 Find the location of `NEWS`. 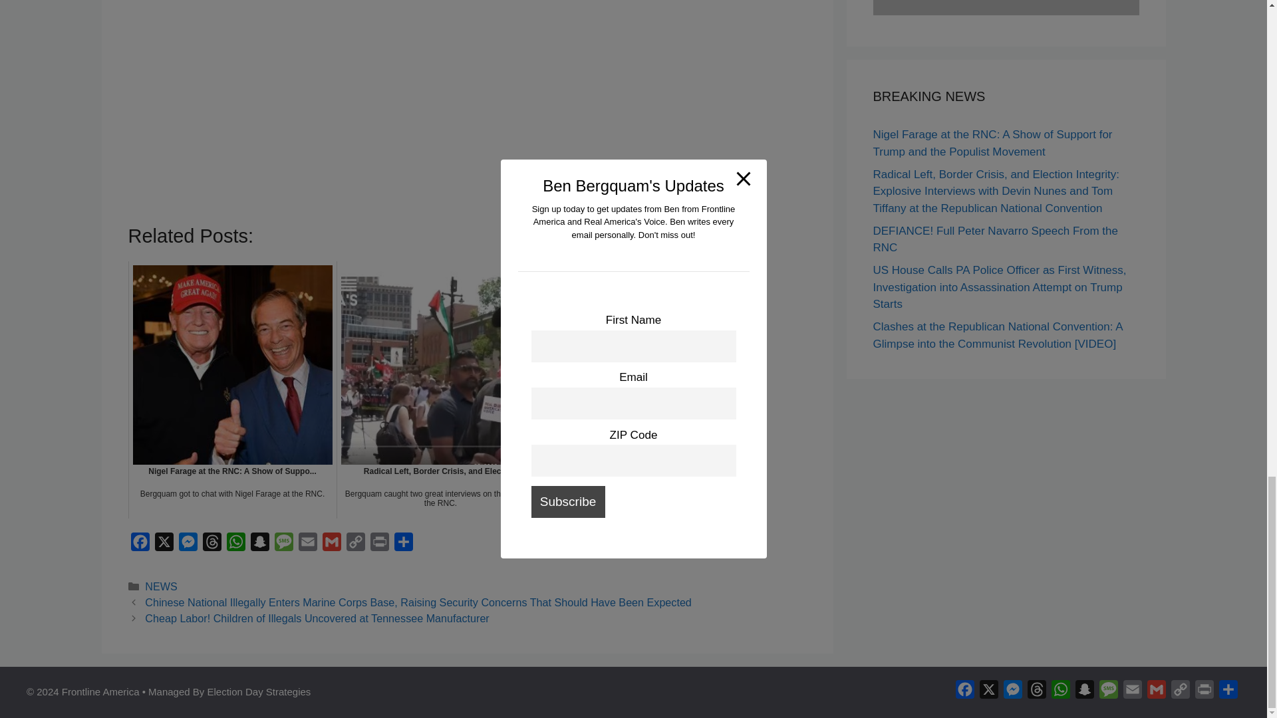

NEWS is located at coordinates (161, 586).